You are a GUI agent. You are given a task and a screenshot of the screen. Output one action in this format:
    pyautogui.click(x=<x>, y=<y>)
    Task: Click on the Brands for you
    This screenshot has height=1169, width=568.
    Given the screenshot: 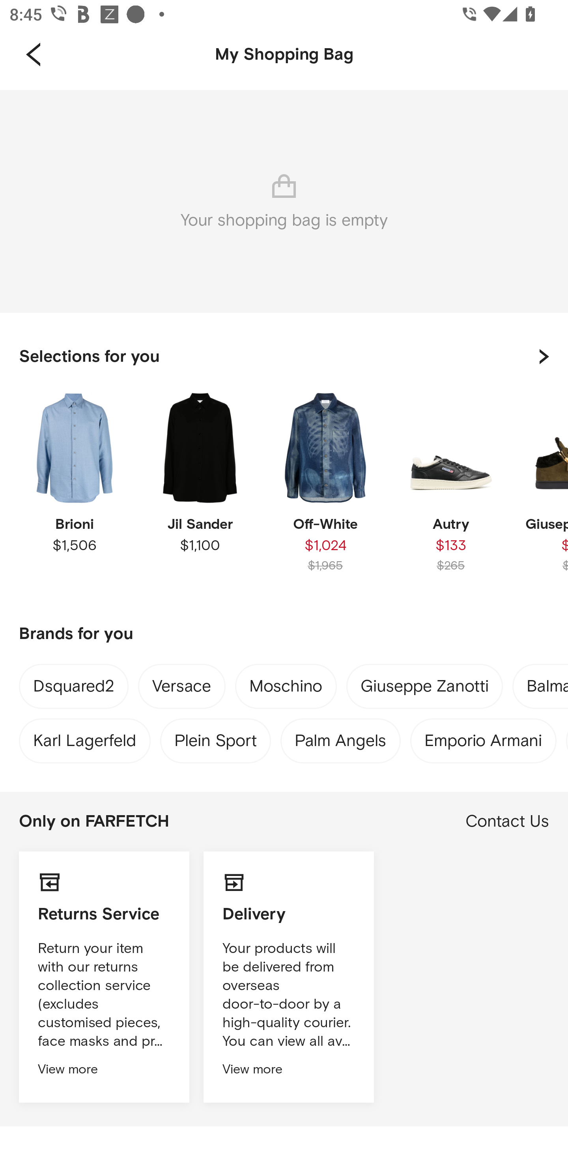 What is the action you would take?
    pyautogui.click(x=284, y=634)
    